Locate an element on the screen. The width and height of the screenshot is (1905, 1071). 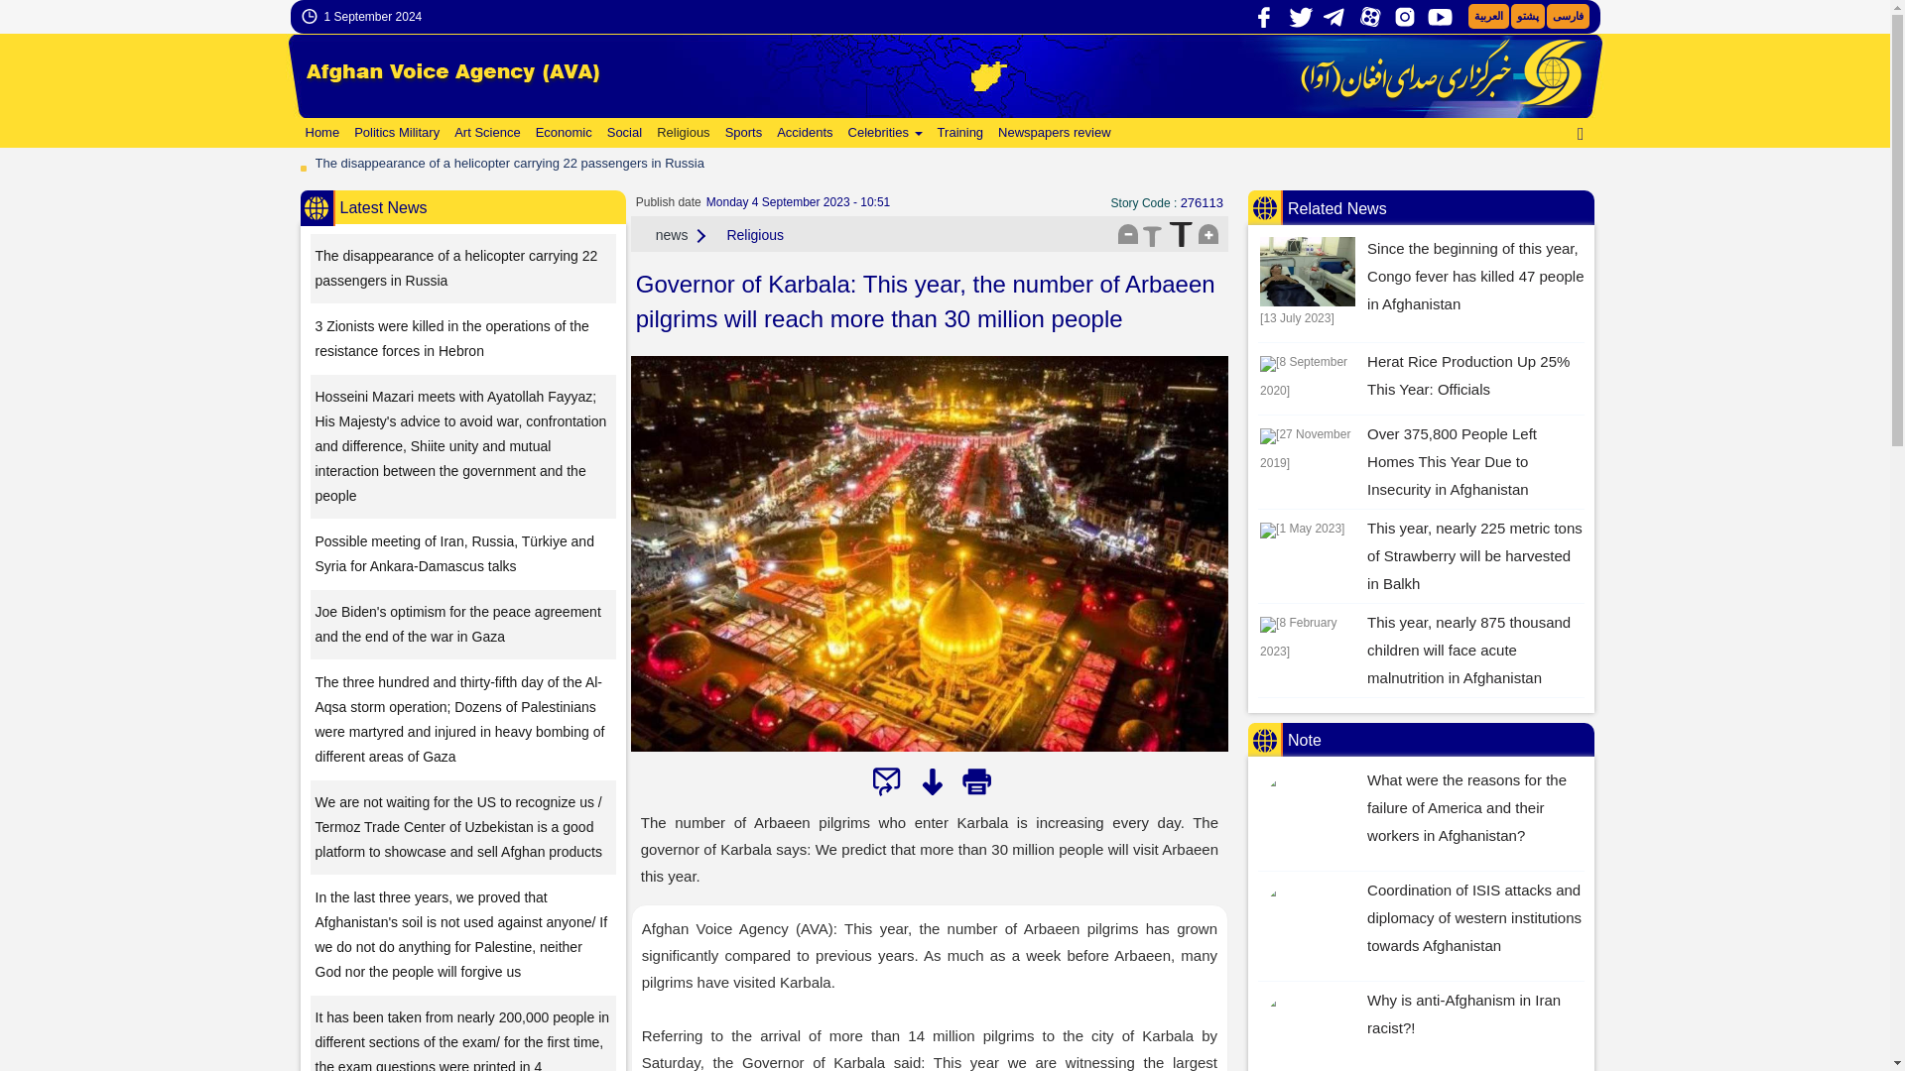
Economic is located at coordinates (562, 133).